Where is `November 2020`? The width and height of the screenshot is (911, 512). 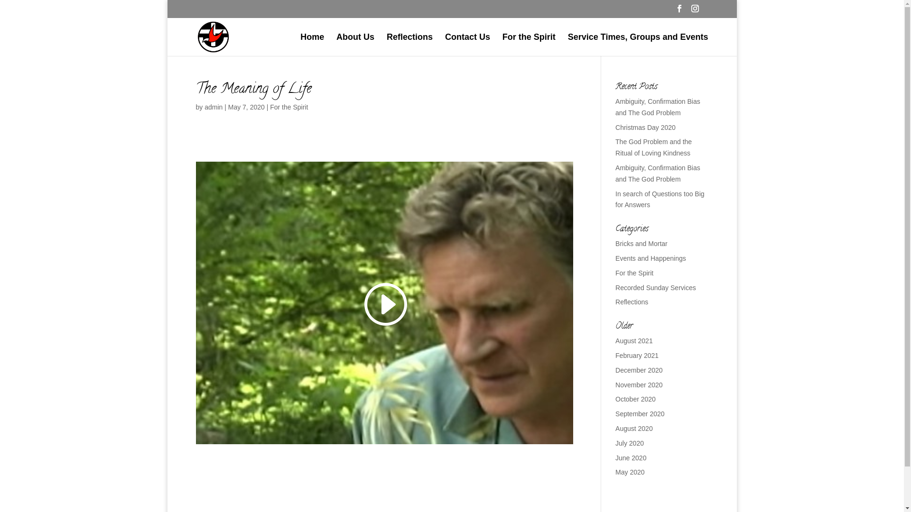
November 2020 is located at coordinates (639, 385).